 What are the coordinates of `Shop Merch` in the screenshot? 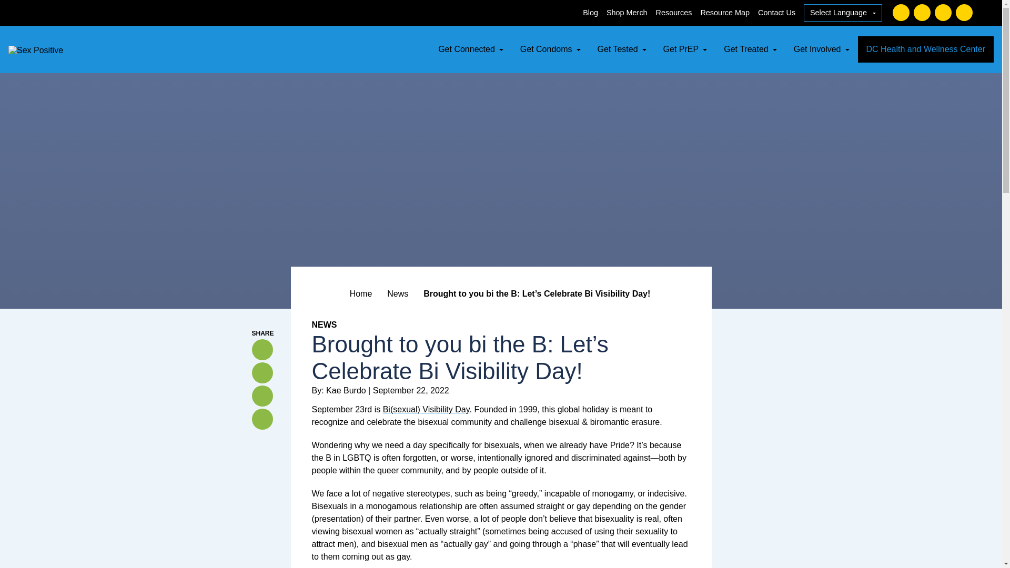 It's located at (627, 13).